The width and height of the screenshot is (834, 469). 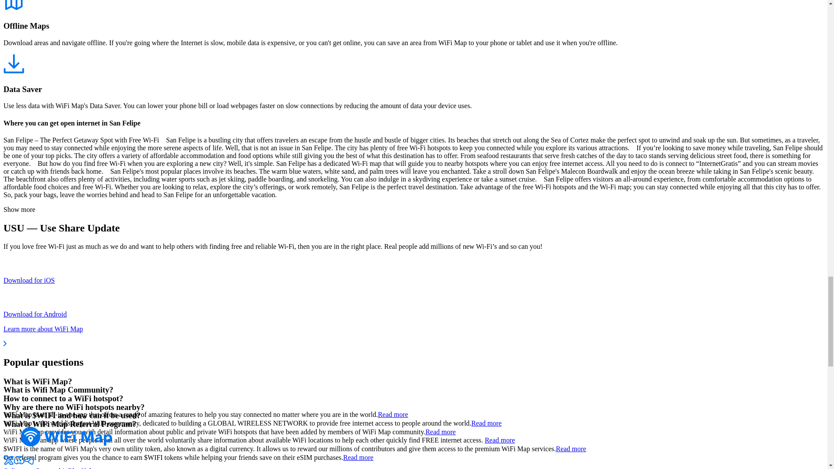 I want to click on Blog, so click(x=74, y=468).